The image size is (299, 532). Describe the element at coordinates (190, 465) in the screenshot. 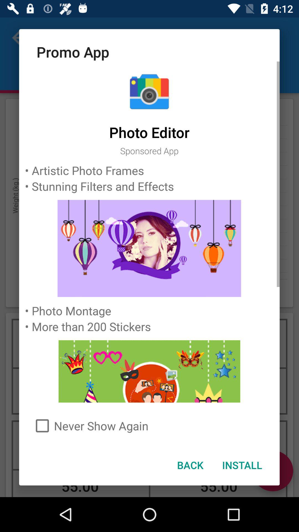

I see `tap icon to the left of the install item` at that location.